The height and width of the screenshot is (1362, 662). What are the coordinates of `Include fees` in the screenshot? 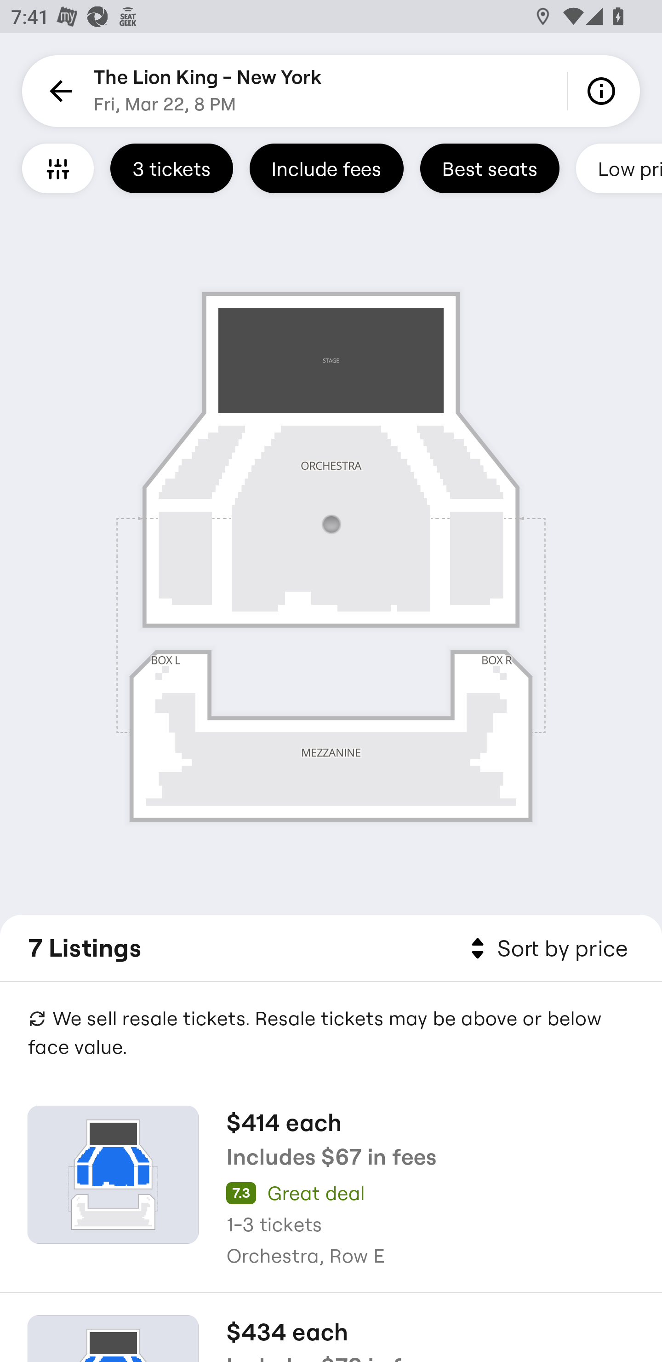 It's located at (326, 168).